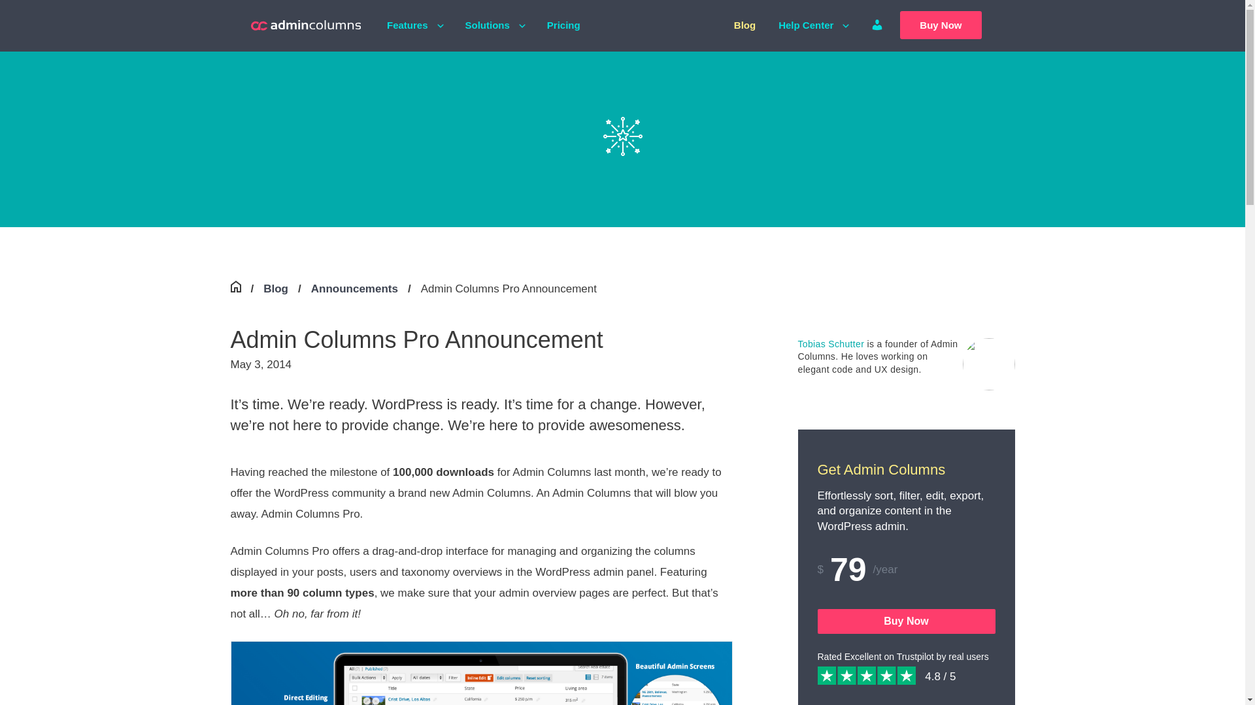 This screenshot has height=705, width=1255. What do you see at coordinates (276, 289) in the screenshot?
I see `Blog` at bounding box center [276, 289].